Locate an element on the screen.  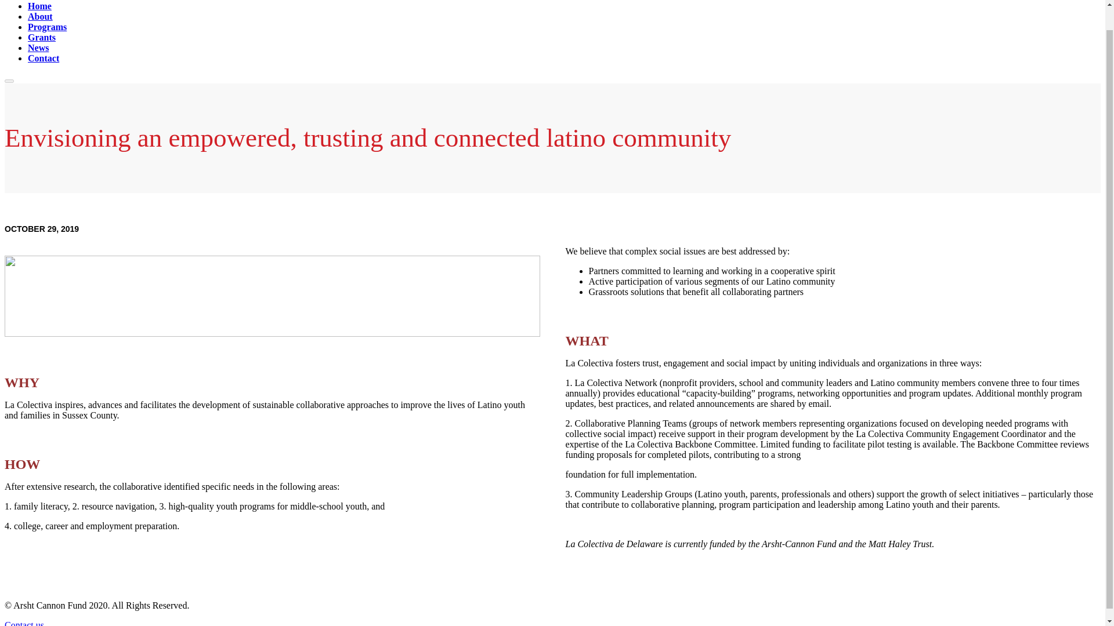
News is located at coordinates (38, 48).